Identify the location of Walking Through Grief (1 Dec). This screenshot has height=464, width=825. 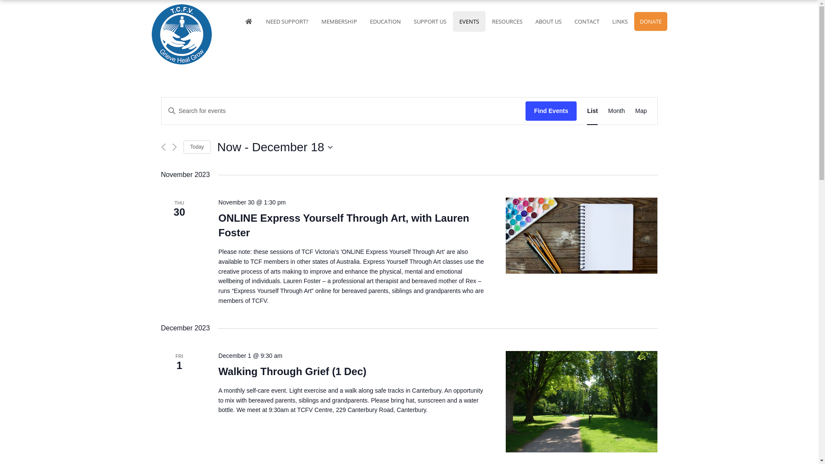
(292, 372).